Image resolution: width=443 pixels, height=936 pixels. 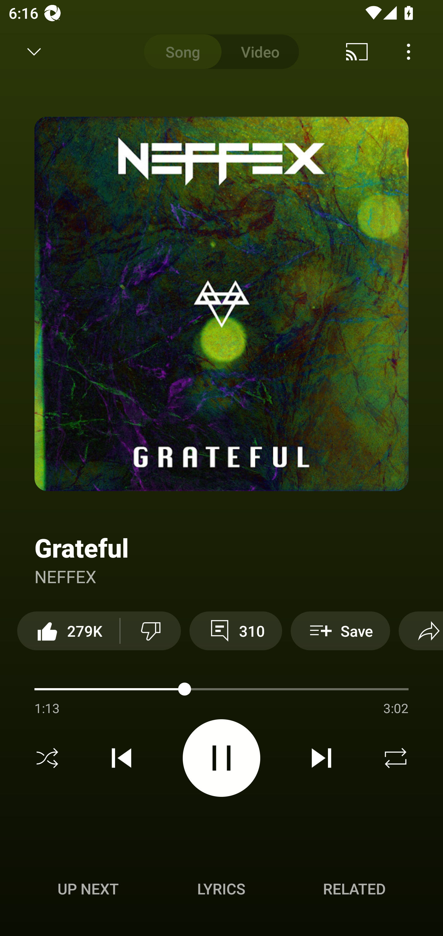 I want to click on Repeat off, so click(x=396, y=758).